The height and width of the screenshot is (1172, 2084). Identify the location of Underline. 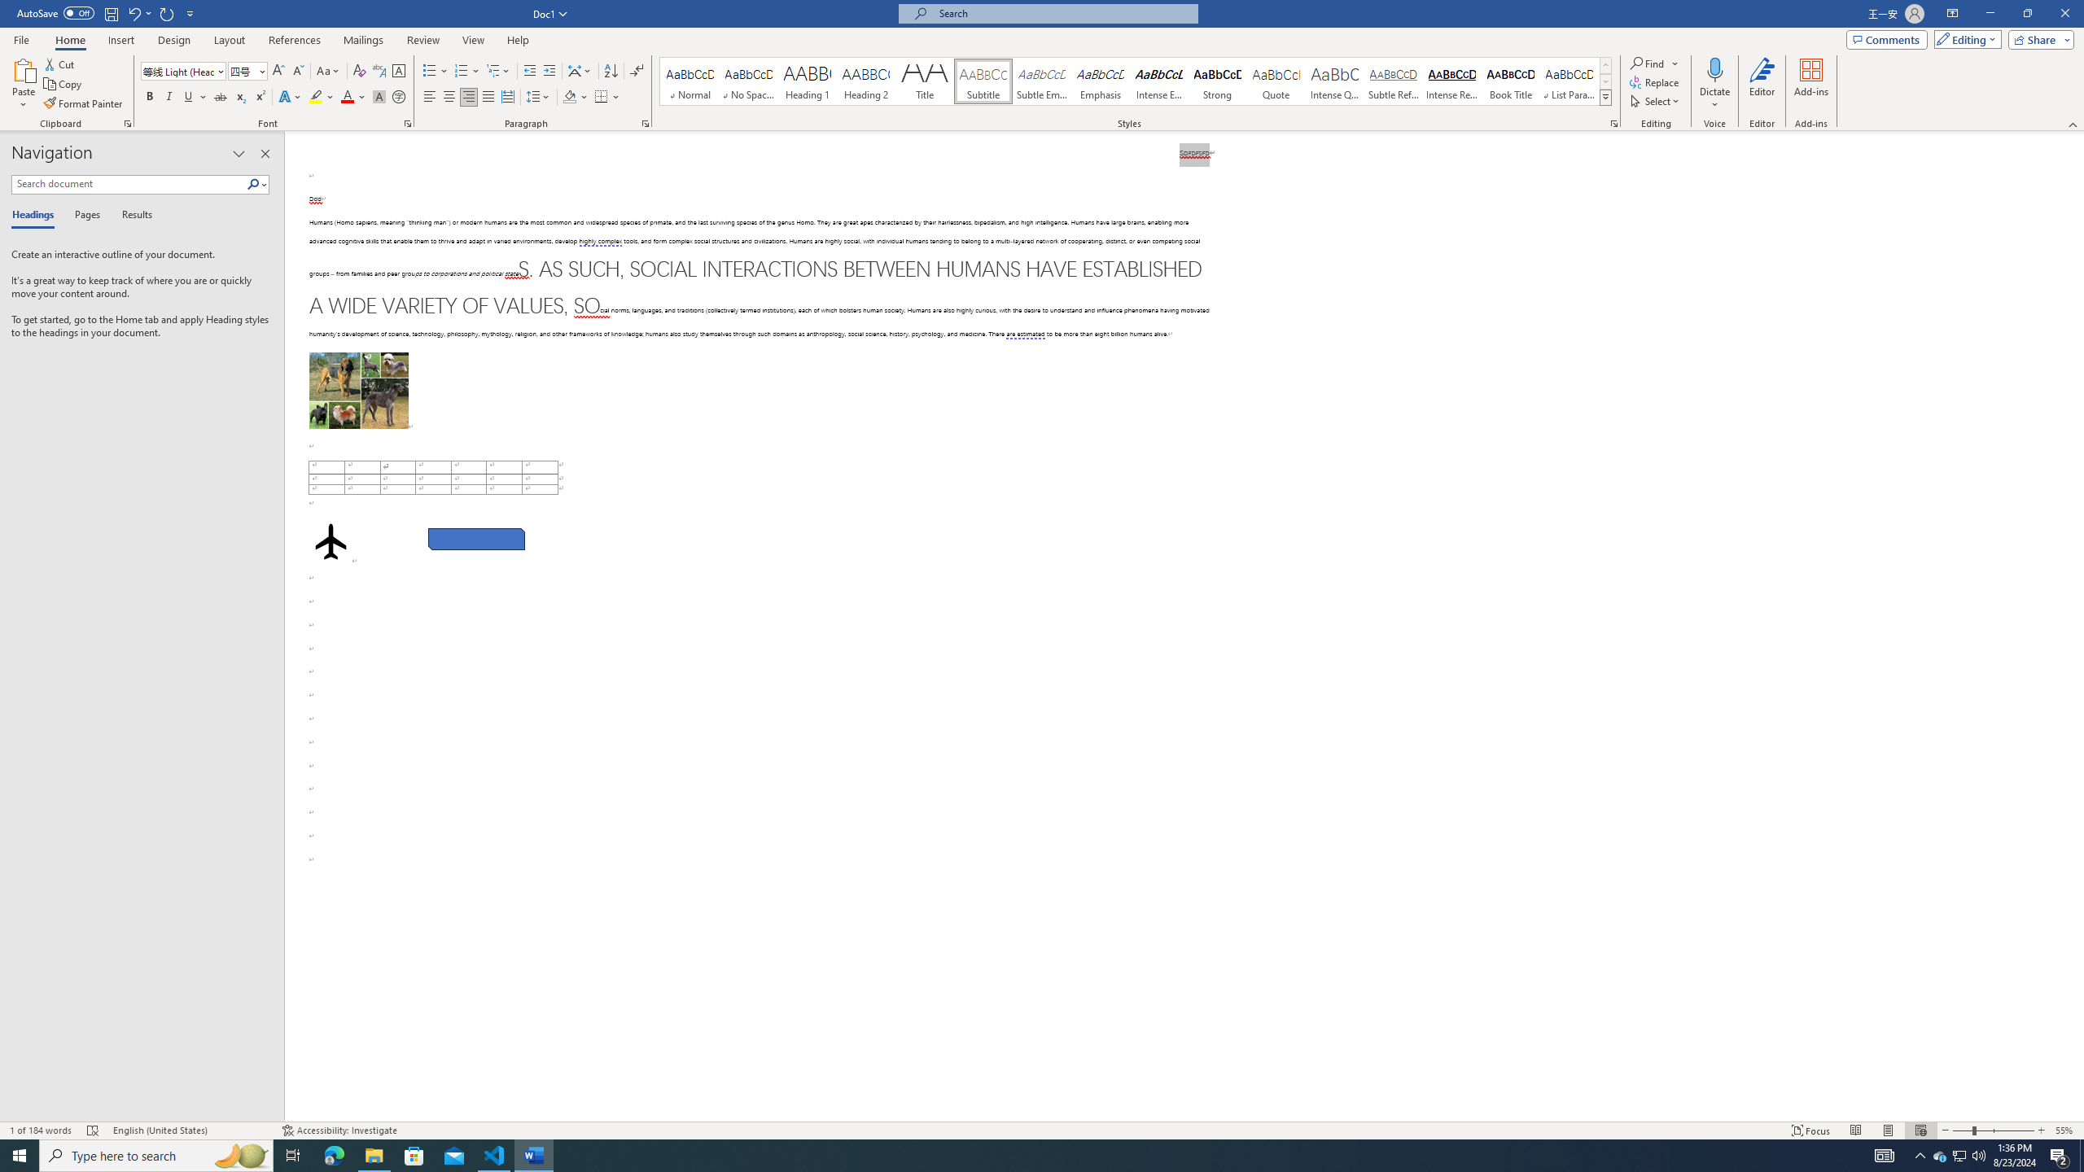
(189, 98).